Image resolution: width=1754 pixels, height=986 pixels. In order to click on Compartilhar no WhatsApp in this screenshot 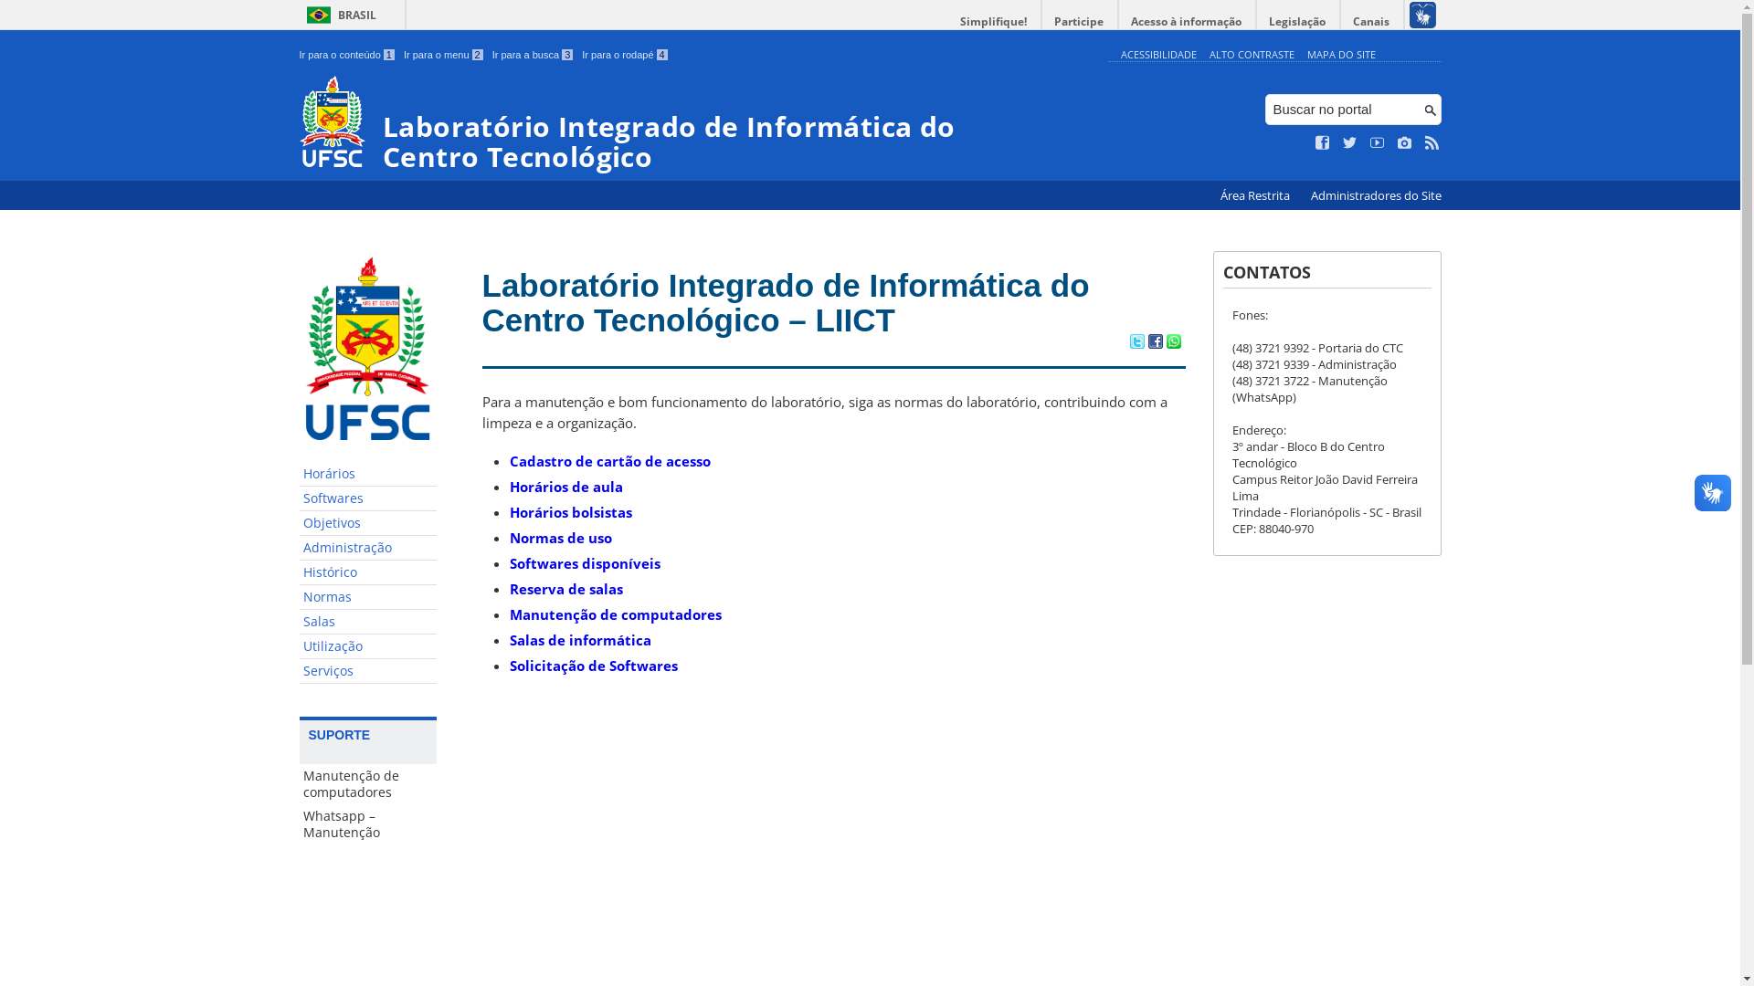, I will do `click(1173, 343)`.